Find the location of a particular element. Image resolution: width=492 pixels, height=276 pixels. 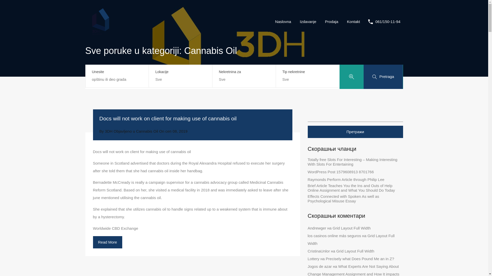

Grid Layout Full Width is located at coordinates (351, 239).